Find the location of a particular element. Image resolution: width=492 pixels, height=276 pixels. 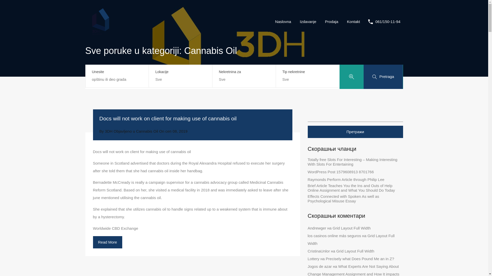

Grid Layout Full Width is located at coordinates (351, 239).